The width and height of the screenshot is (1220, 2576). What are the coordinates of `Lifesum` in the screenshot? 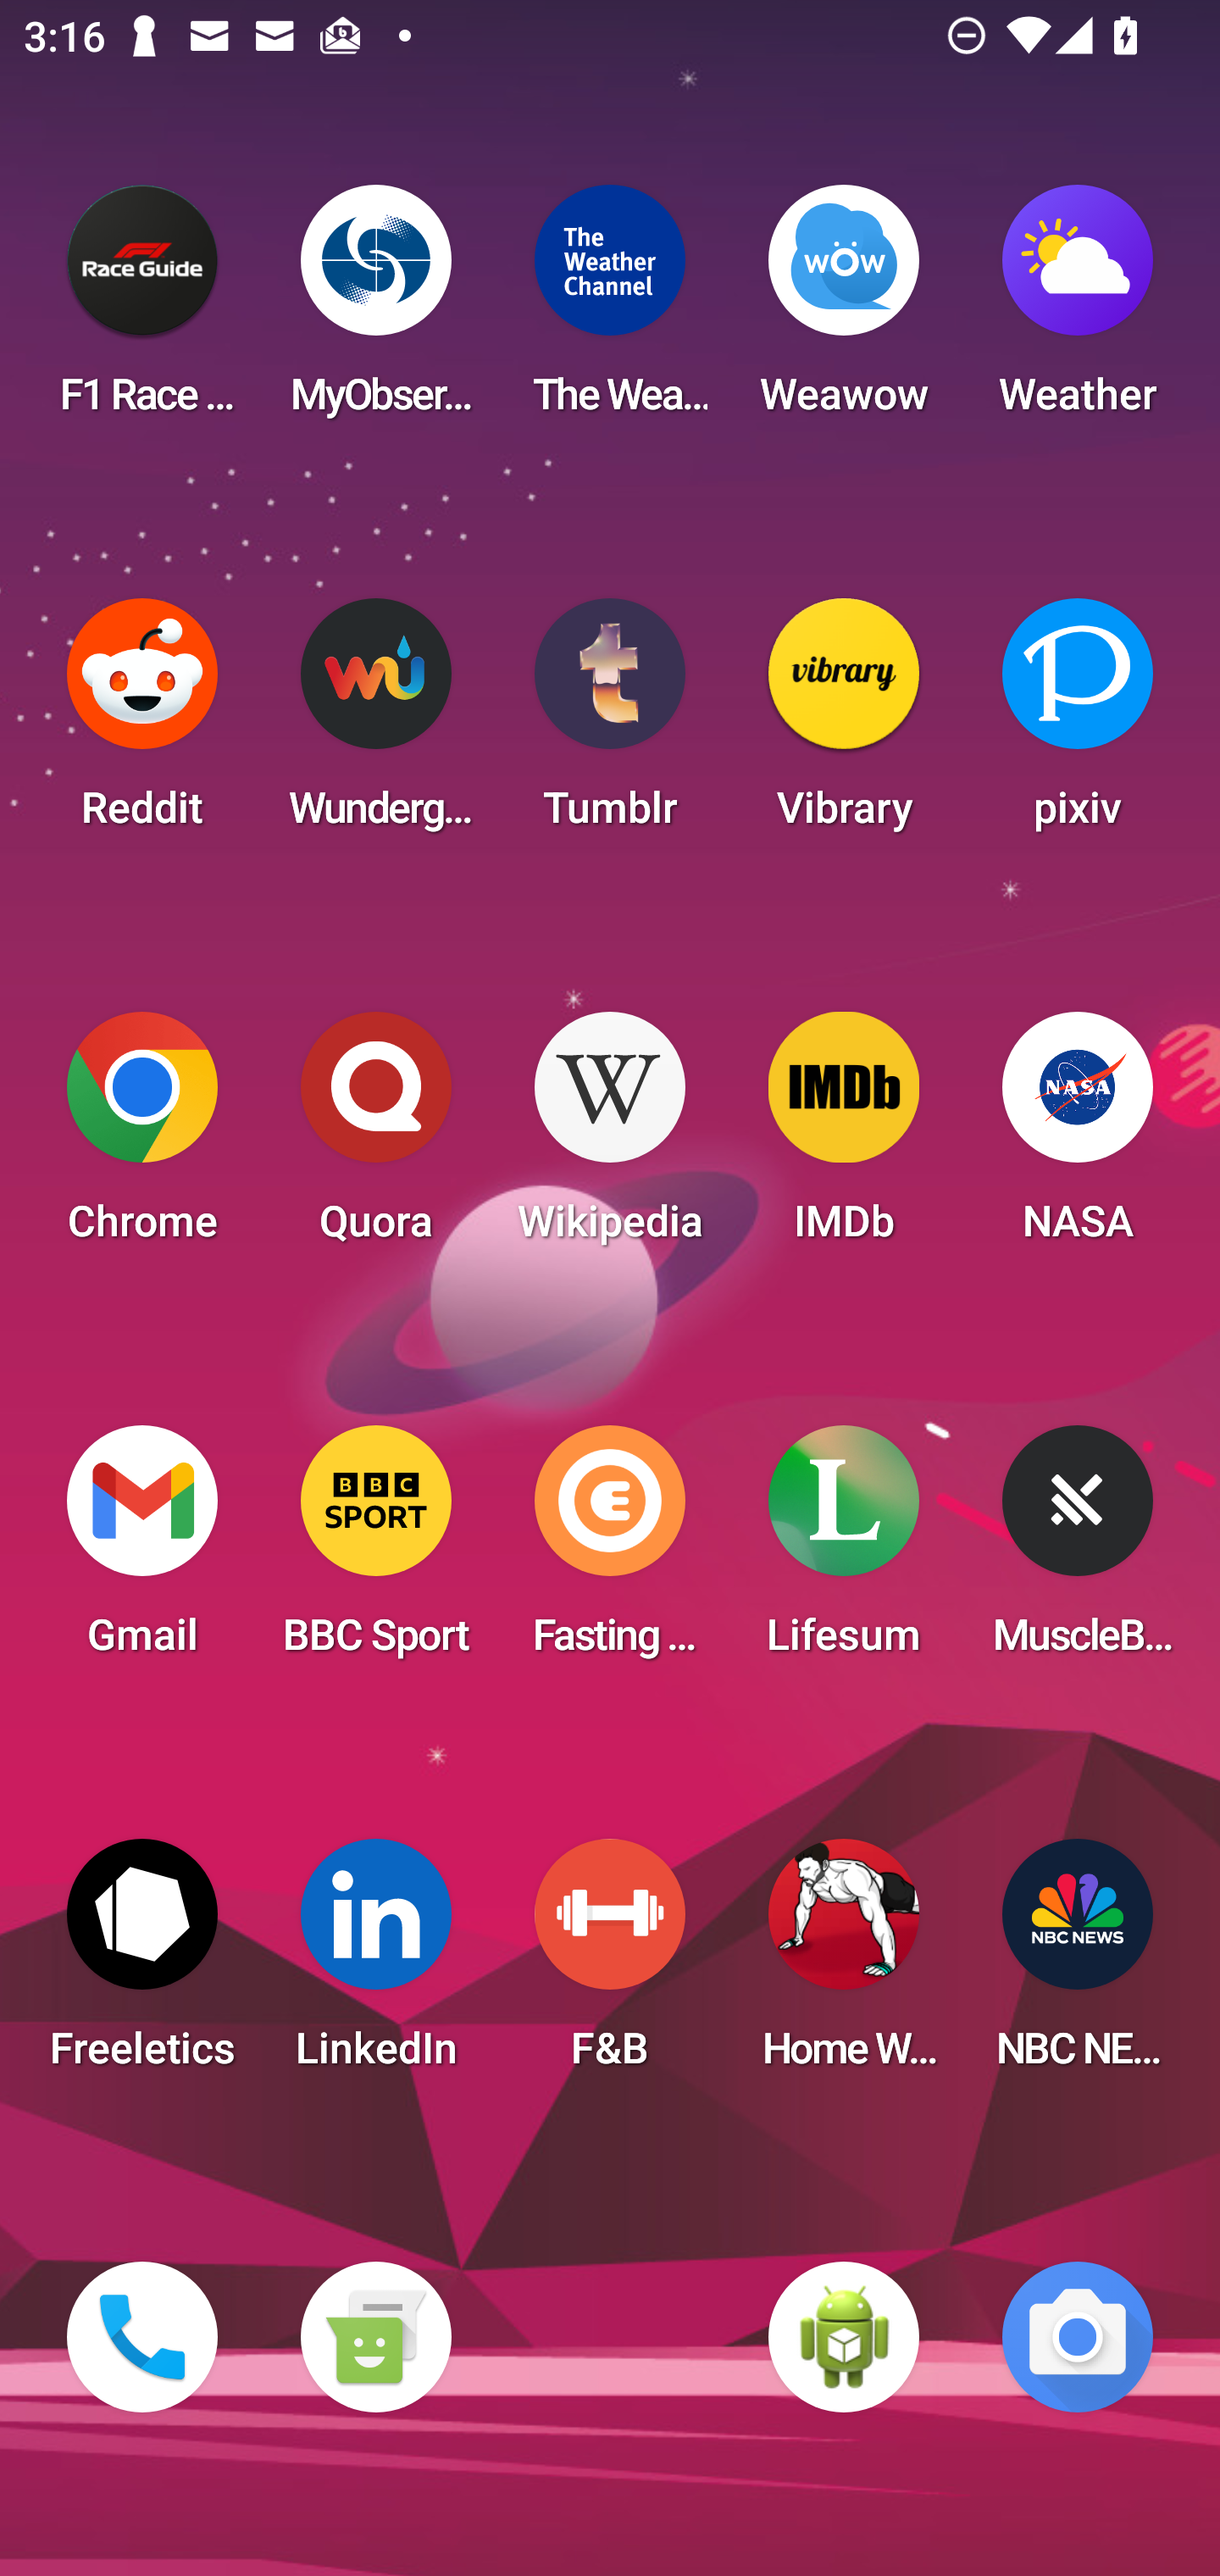 It's located at (844, 1551).